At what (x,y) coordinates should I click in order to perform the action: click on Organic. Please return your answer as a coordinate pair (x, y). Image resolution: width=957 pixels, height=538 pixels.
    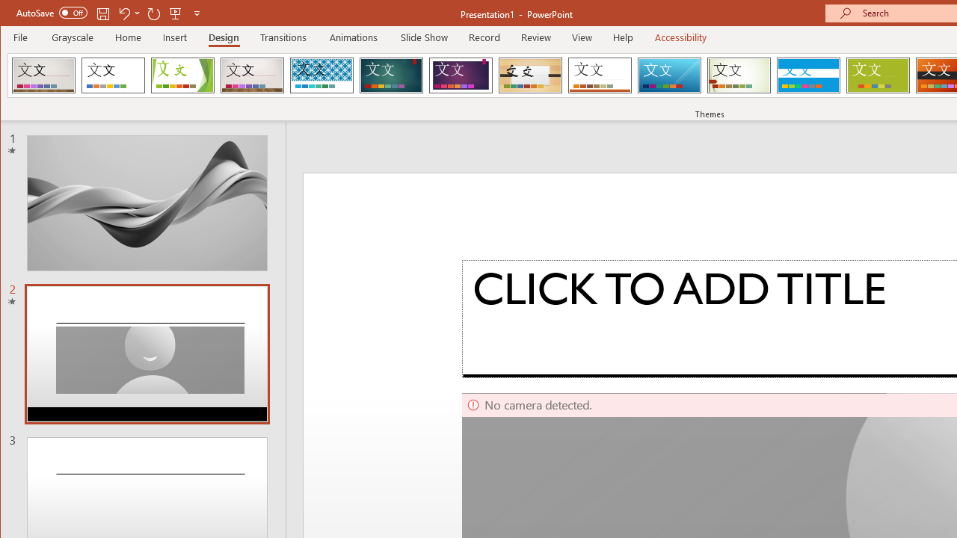
    Looking at the image, I should click on (531, 75).